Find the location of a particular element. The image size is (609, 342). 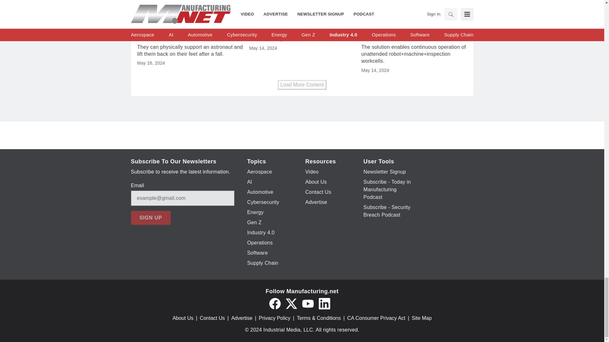

Twitter X icon is located at coordinates (291, 303).